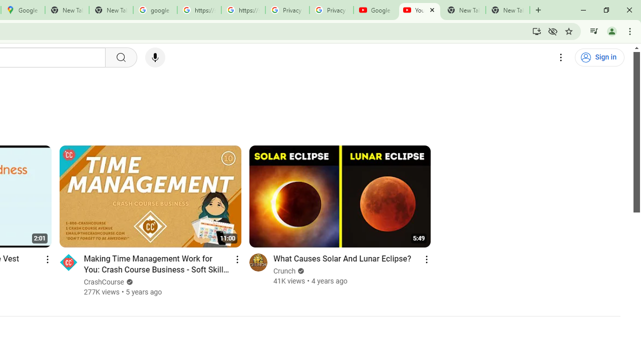 This screenshot has width=641, height=360. Describe the element at coordinates (537, 31) in the screenshot. I see `Install YouTube` at that location.